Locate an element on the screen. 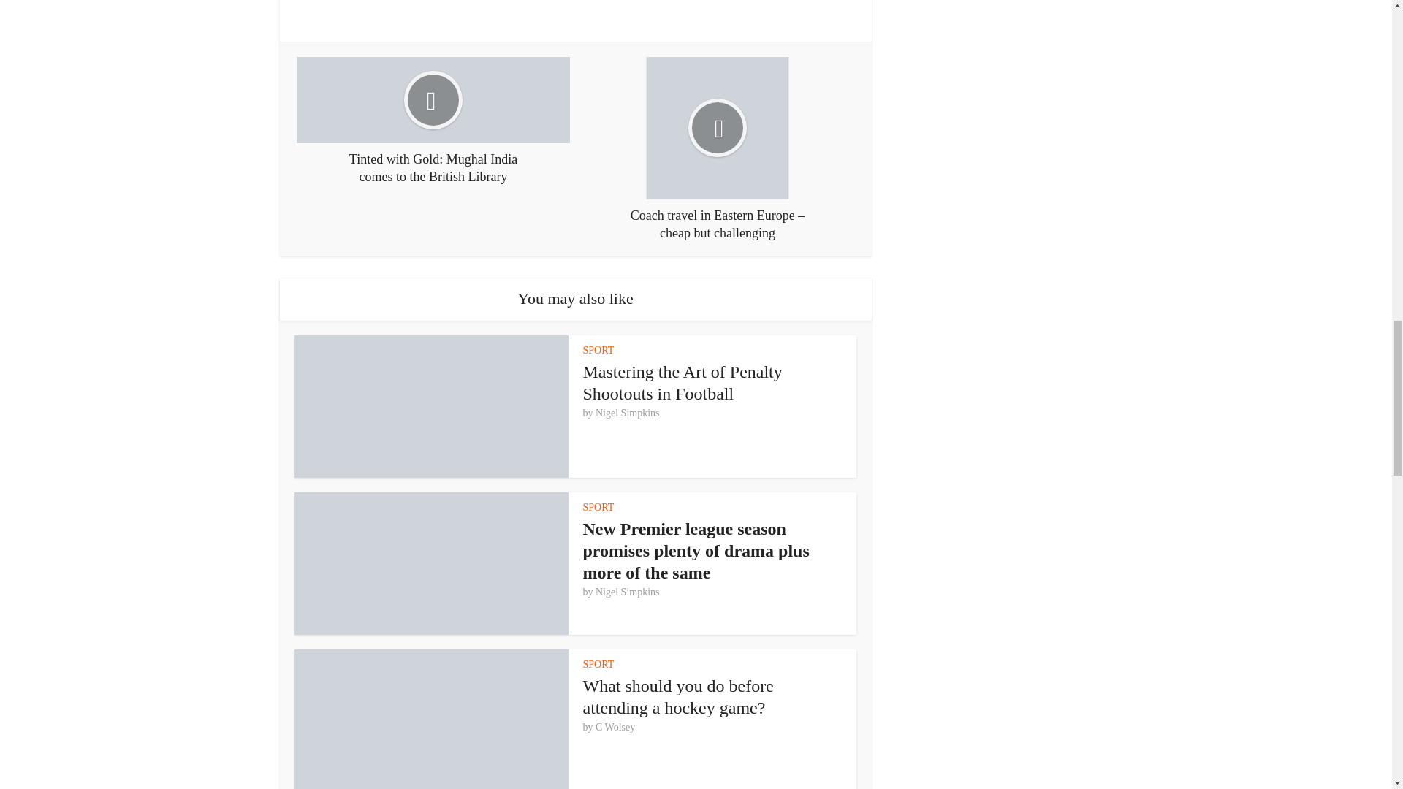 The image size is (1403, 789). C Wolsey is located at coordinates (615, 728).